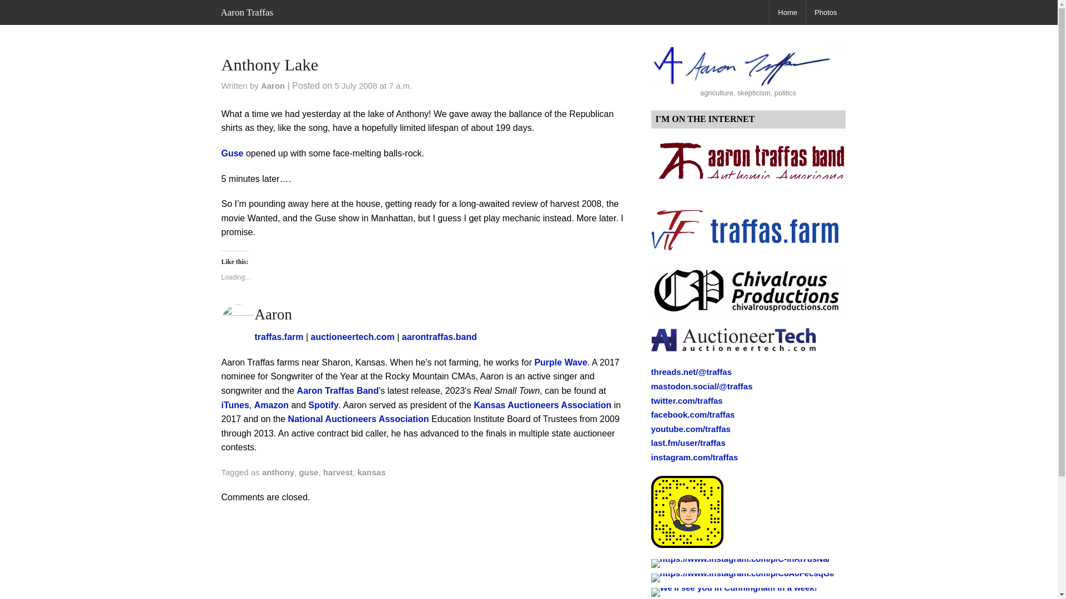  I want to click on auctioneertech.com, so click(353, 337).